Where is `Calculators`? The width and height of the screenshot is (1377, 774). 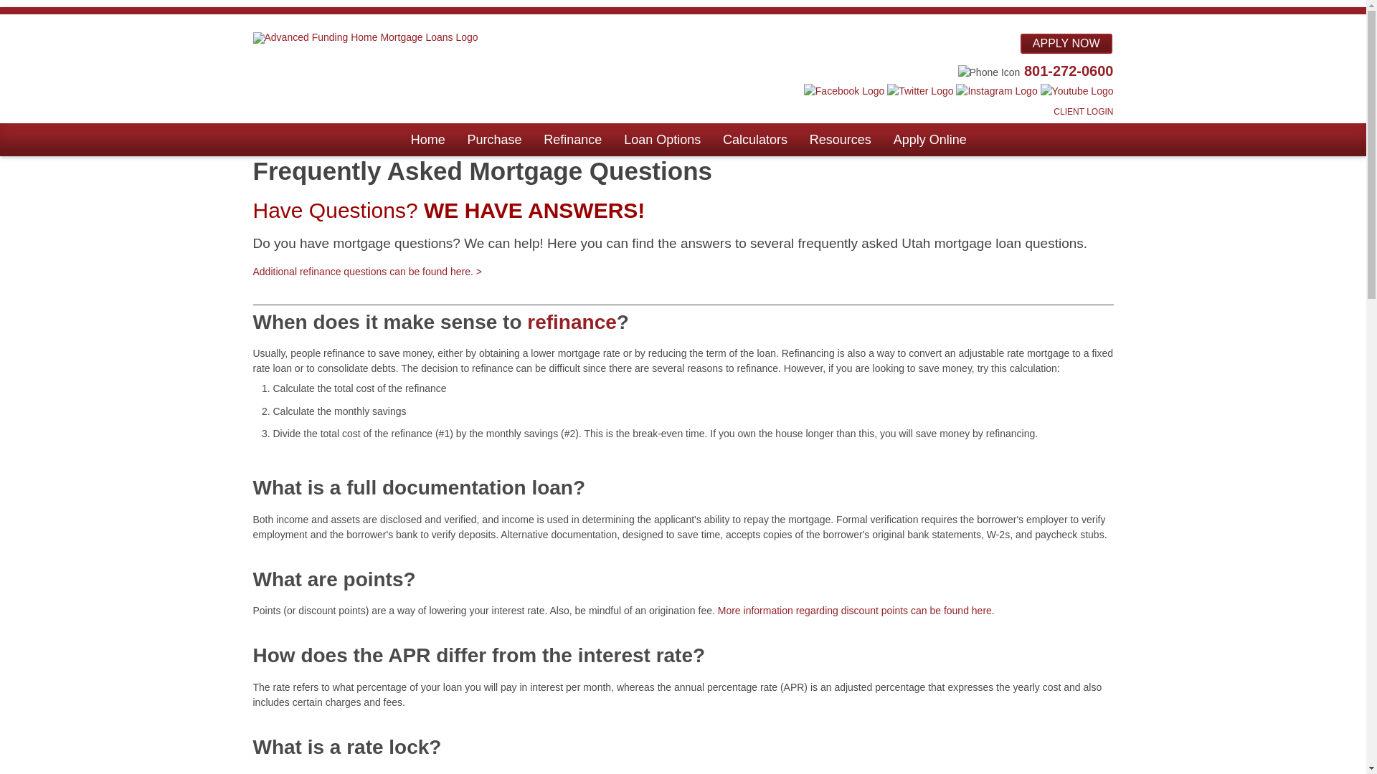
Calculators is located at coordinates (754, 139).